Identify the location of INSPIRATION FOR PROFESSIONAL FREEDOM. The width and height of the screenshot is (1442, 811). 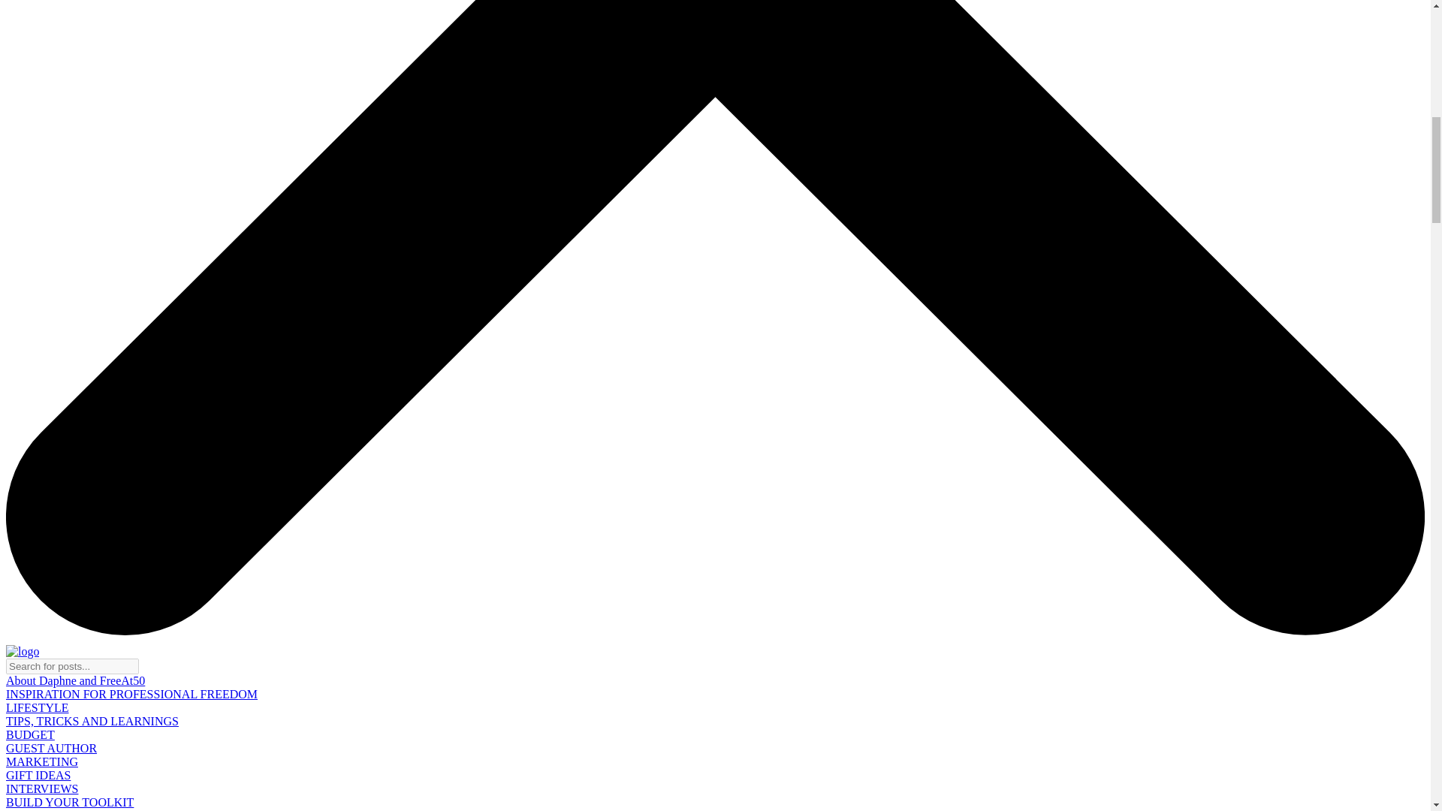
(131, 694).